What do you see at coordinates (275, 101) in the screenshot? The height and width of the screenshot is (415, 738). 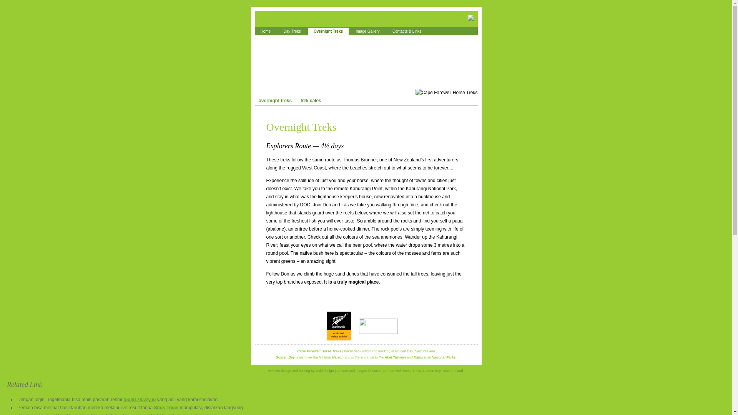 I see `overnight treks` at bounding box center [275, 101].